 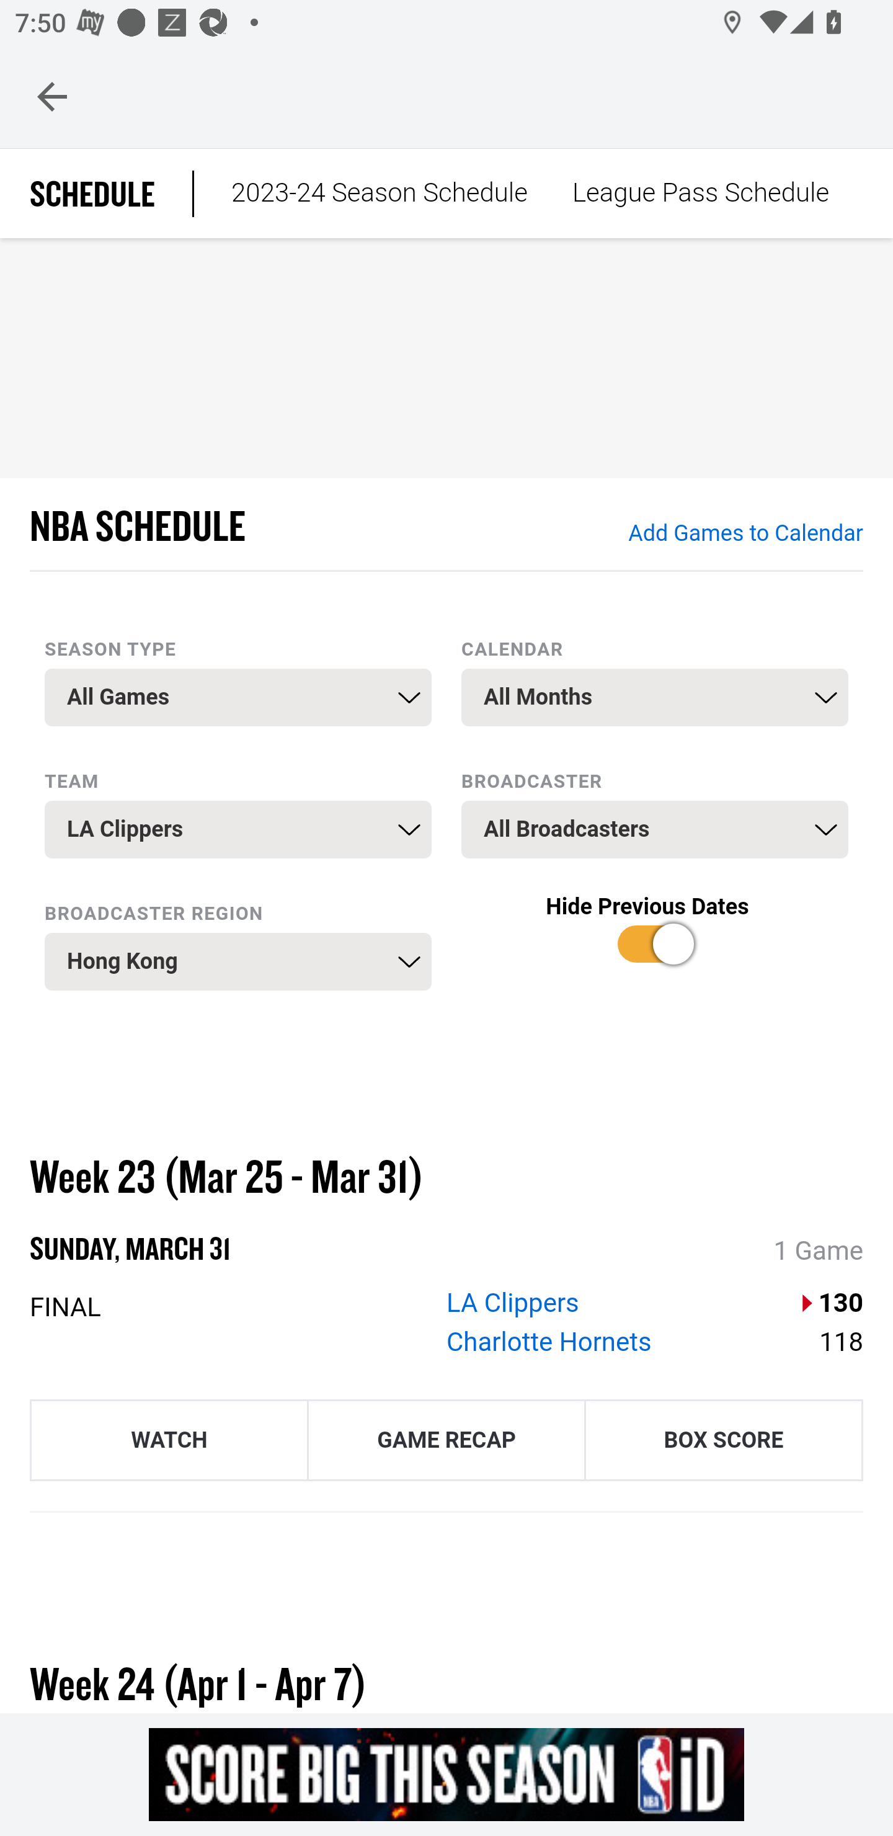 What do you see at coordinates (723, 1439) in the screenshot?
I see `BOX SCORE` at bounding box center [723, 1439].